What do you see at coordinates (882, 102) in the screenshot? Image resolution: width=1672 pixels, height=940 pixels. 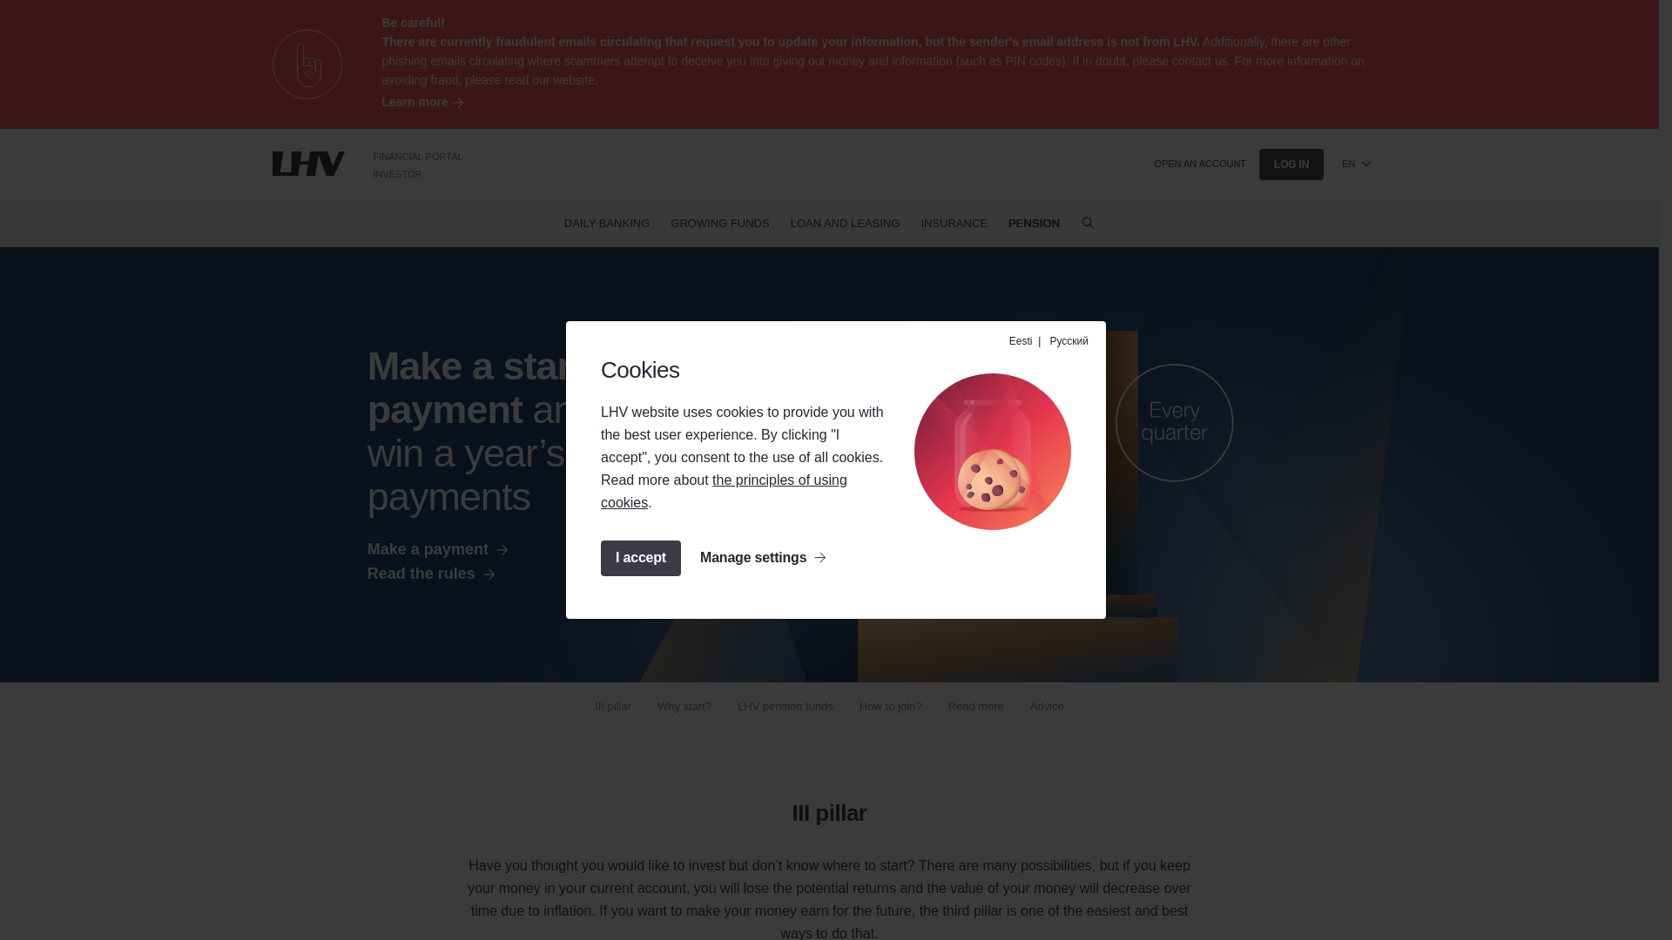 I see `Learn more` at bounding box center [882, 102].